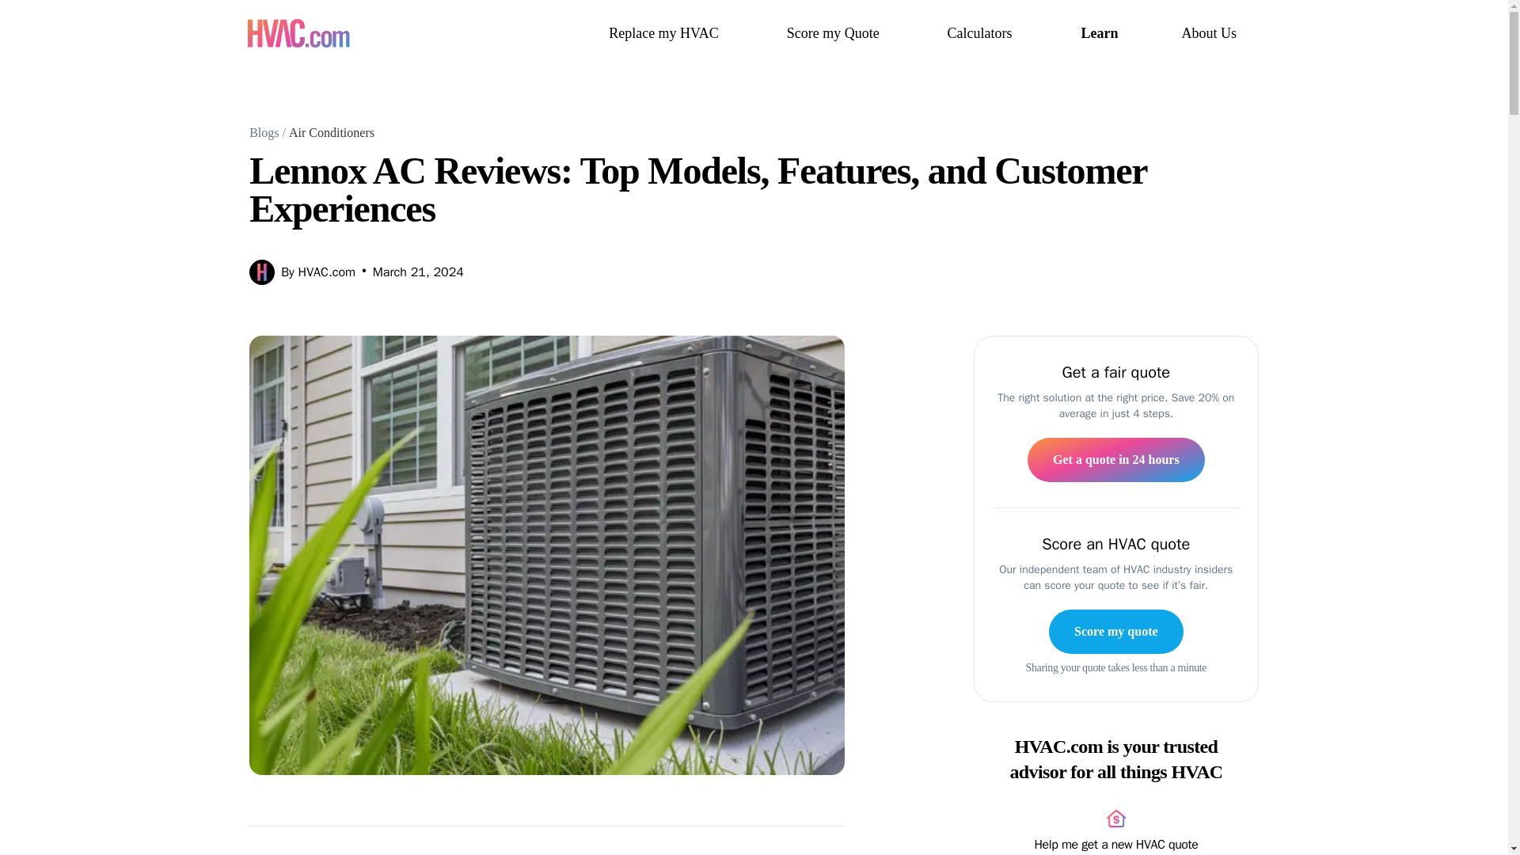 The width and height of the screenshot is (1520, 855). I want to click on Score my quote, so click(1115, 632).